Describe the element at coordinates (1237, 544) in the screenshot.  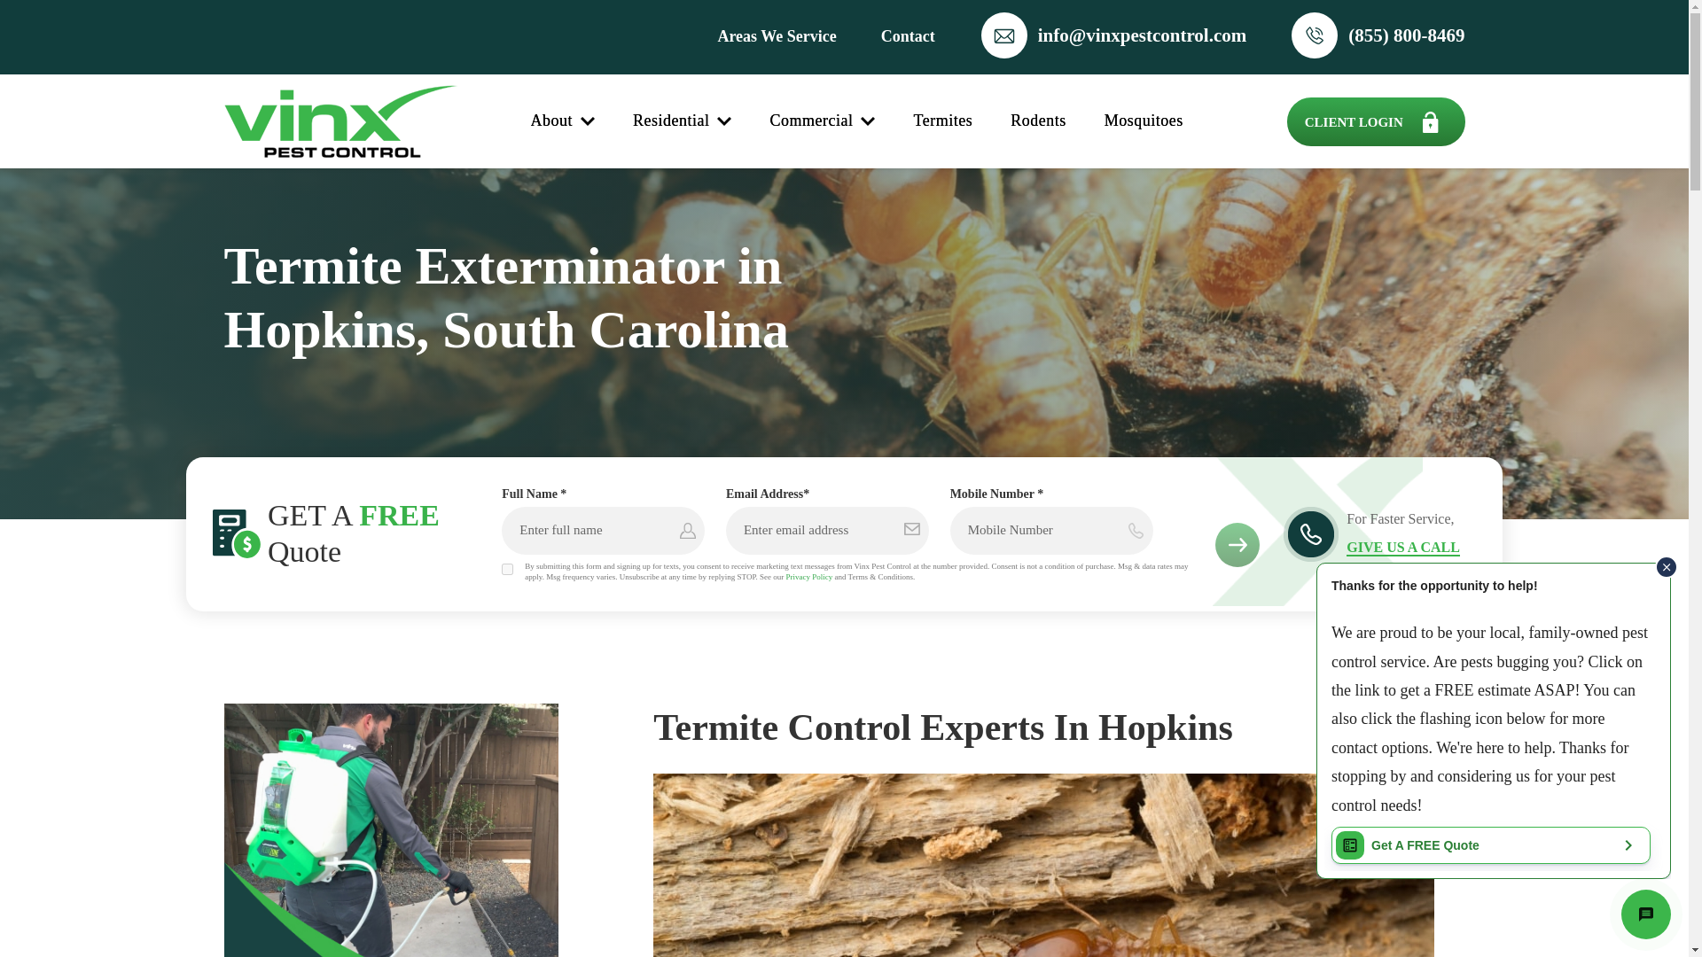
I see `Submit` at that location.